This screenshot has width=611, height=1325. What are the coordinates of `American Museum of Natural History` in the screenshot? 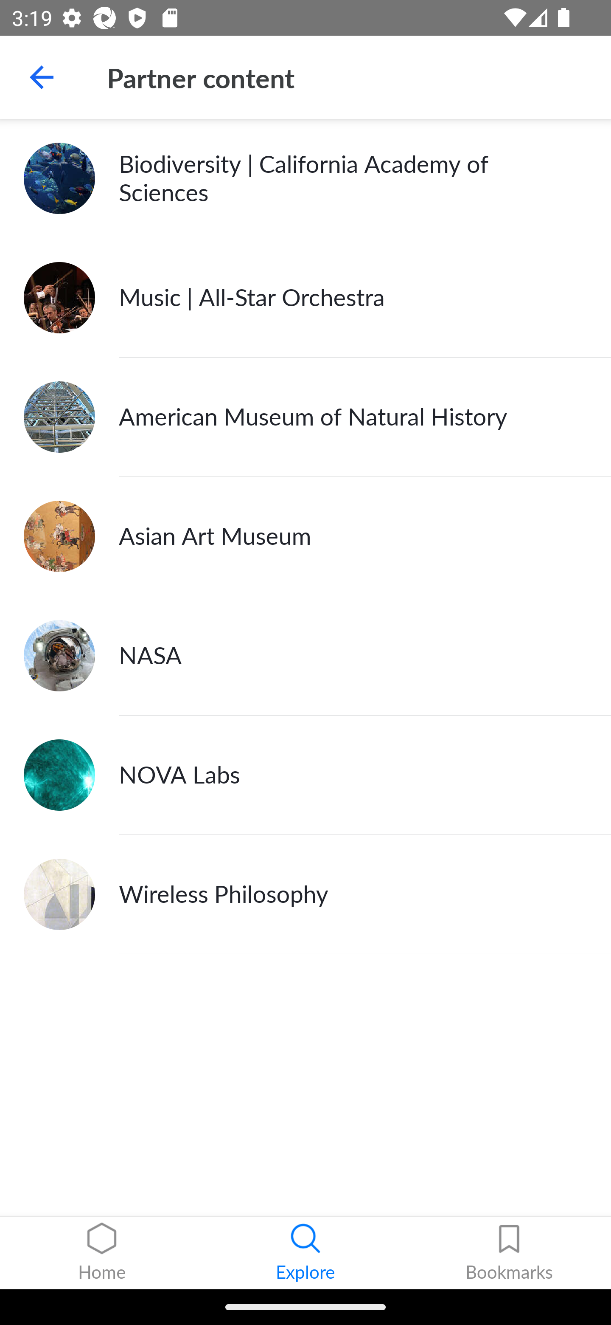 It's located at (305, 417).